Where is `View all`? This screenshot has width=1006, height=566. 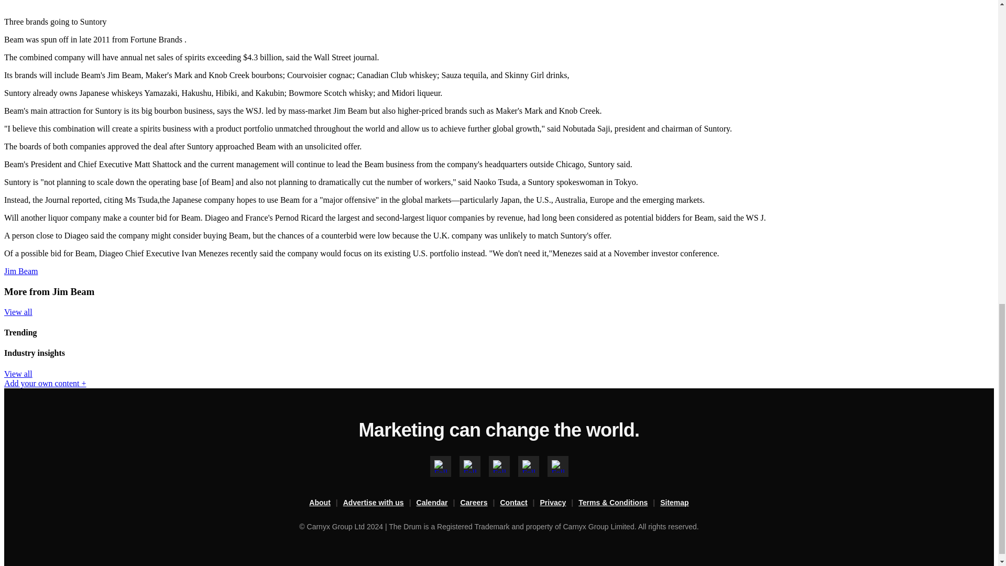 View all is located at coordinates (18, 312).